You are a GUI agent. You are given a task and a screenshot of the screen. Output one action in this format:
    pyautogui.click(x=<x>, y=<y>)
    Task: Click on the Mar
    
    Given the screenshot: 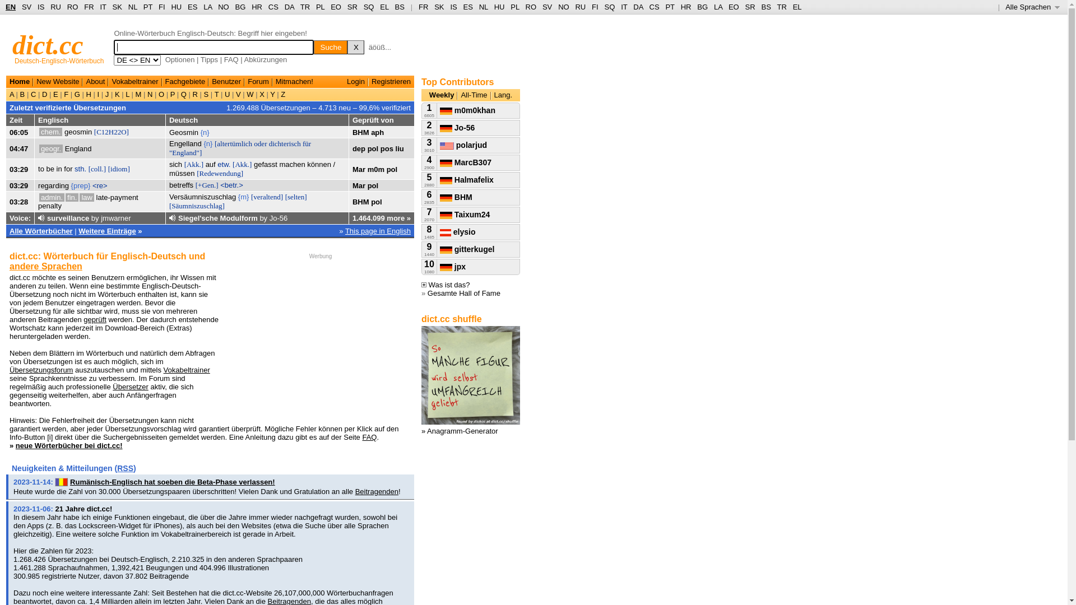 What is the action you would take?
    pyautogui.click(x=359, y=186)
    